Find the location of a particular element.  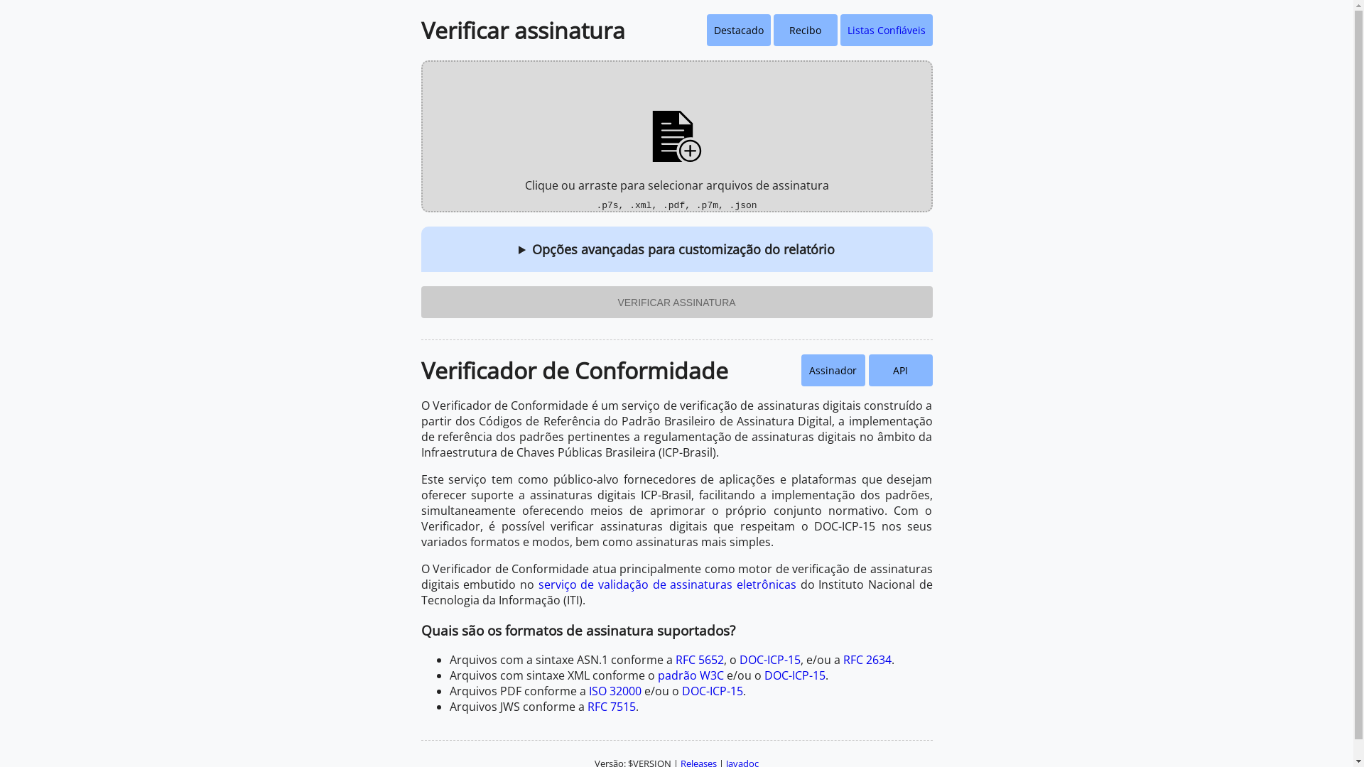

RFC 7515 is located at coordinates (611, 707).